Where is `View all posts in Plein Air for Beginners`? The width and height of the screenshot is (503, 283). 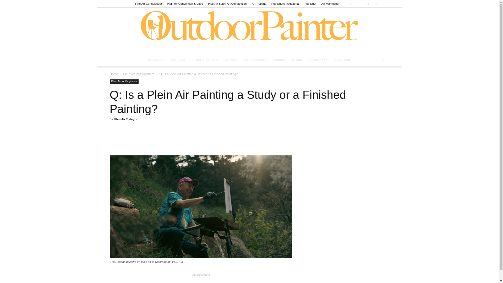
View all posts in Plein Air for Beginners is located at coordinates (139, 74).